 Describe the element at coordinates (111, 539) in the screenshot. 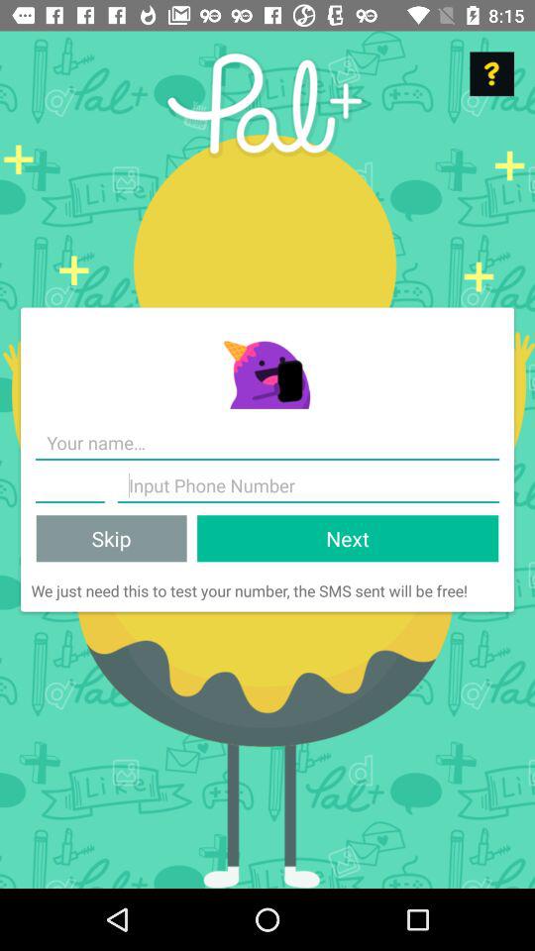

I see `press skip item` at that location.